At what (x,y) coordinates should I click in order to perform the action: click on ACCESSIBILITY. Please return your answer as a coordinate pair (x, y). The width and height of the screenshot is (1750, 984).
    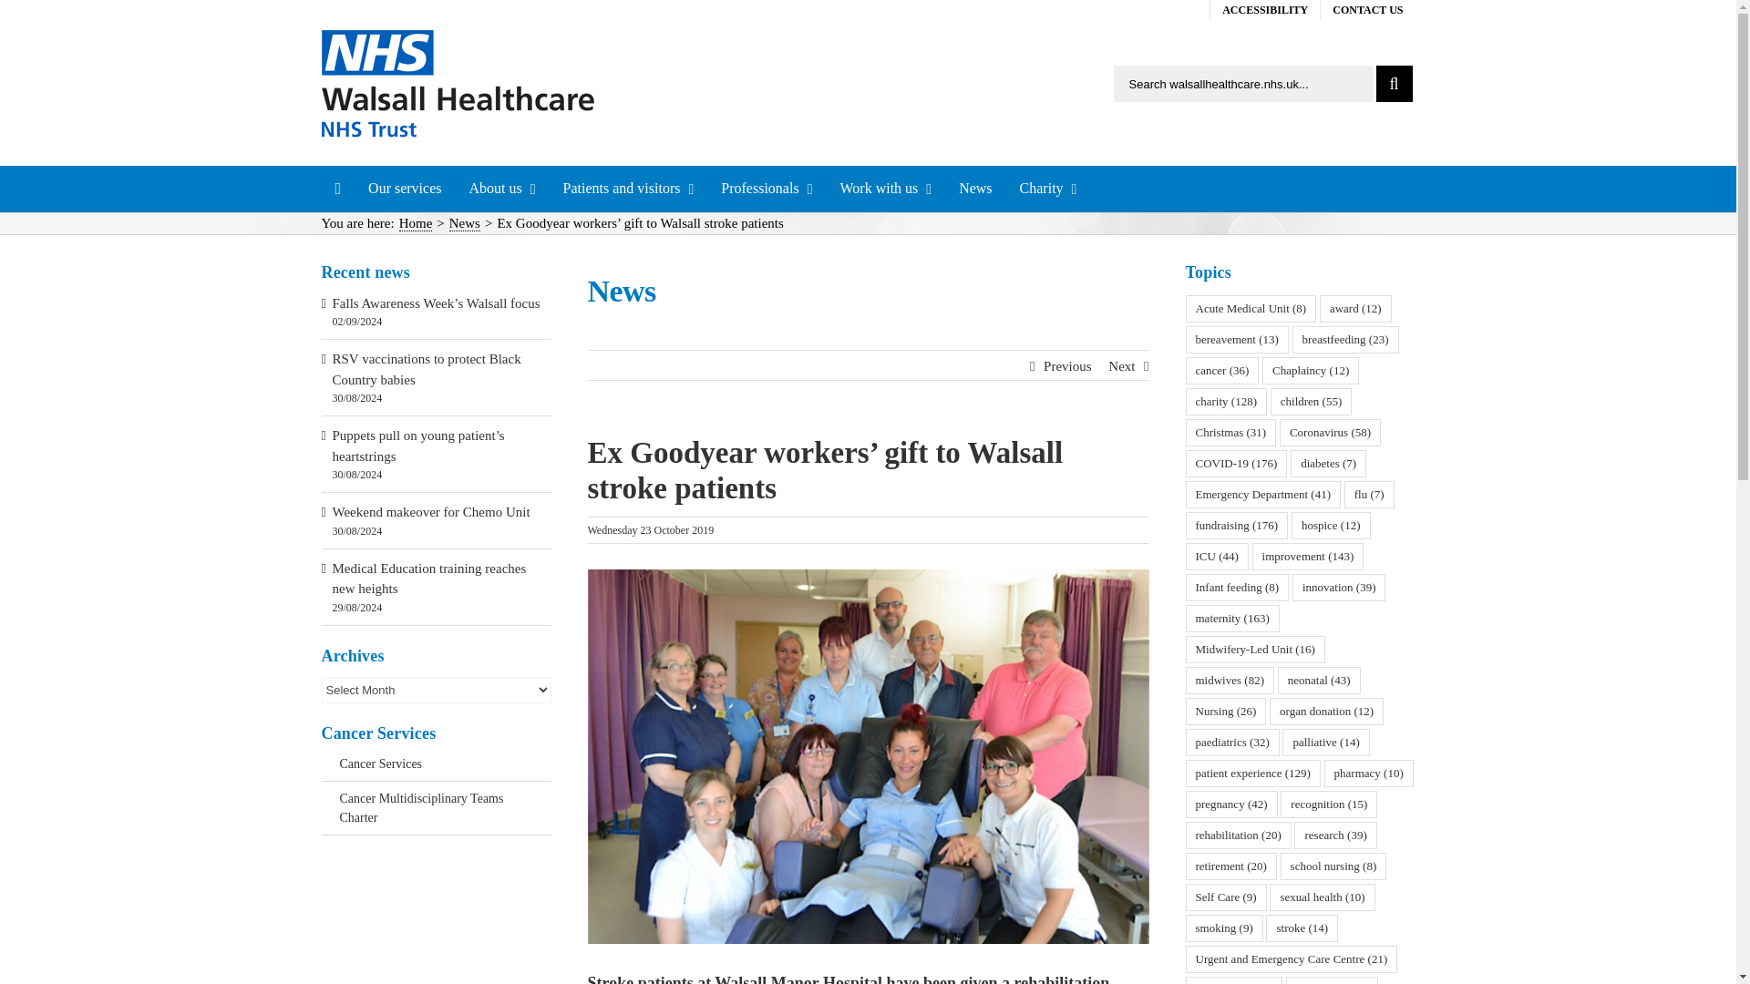
    Looking at the image, I should click on (1265, 9).